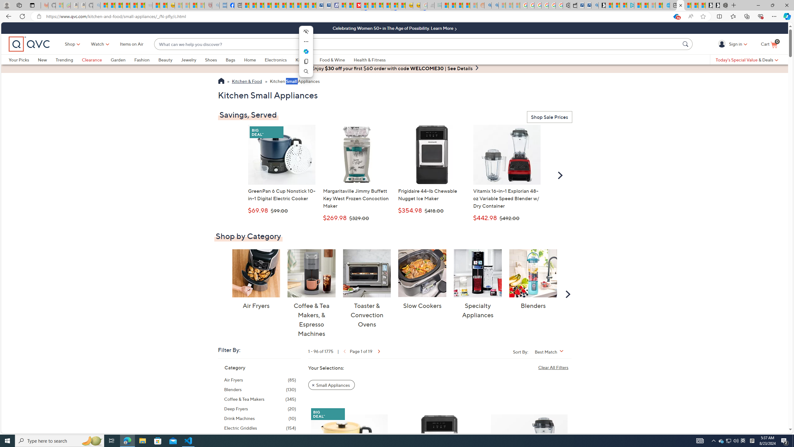 This screenshot has height=447, width=794. Describe the element at coordinates (445, 5) in the screenshot. I see `MSNBC - MSN` at that location.